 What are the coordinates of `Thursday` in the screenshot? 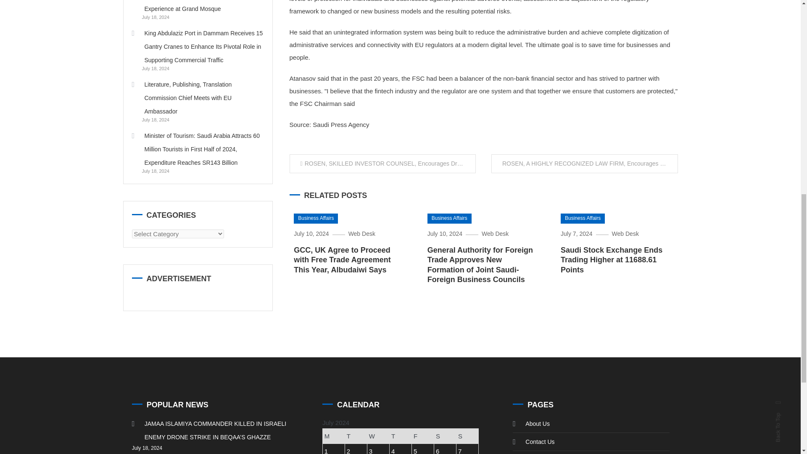 It's located at (401, 436).